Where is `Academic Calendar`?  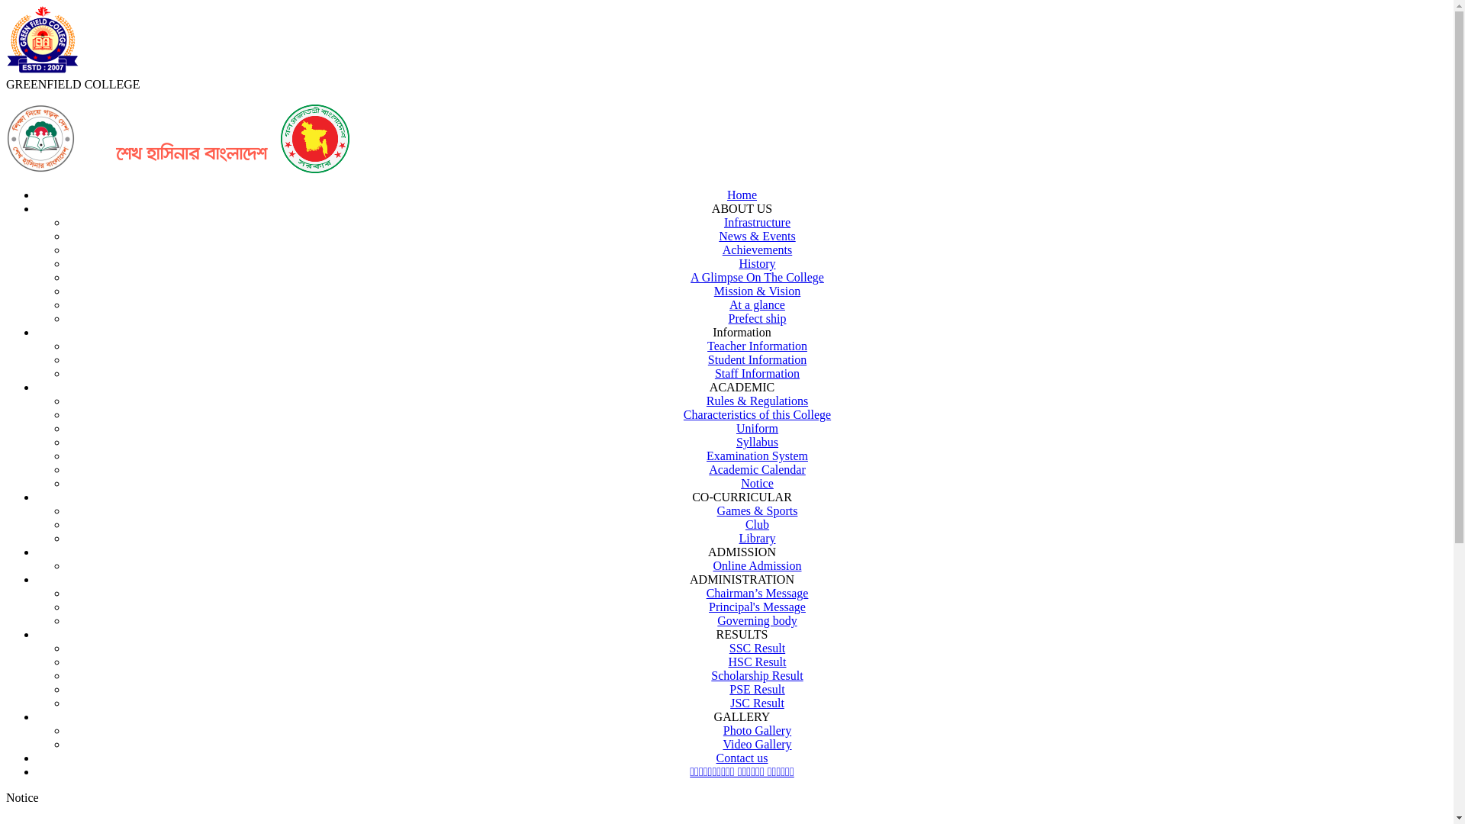
Academic Calendar is located at coordinates (757, 469).